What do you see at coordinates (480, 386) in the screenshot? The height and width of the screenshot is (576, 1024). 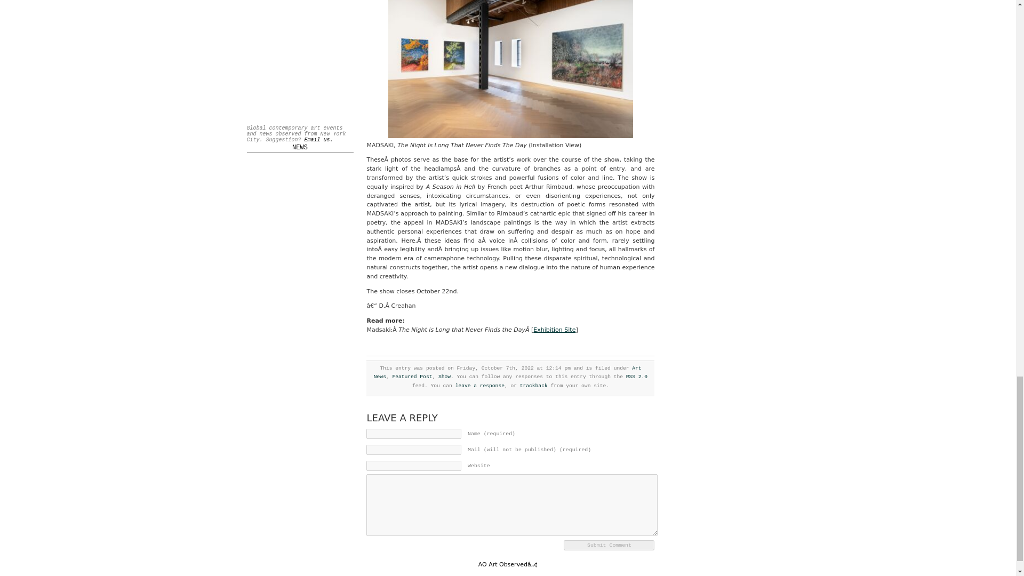 I see `leave a response` at bounding box center [480, 386].